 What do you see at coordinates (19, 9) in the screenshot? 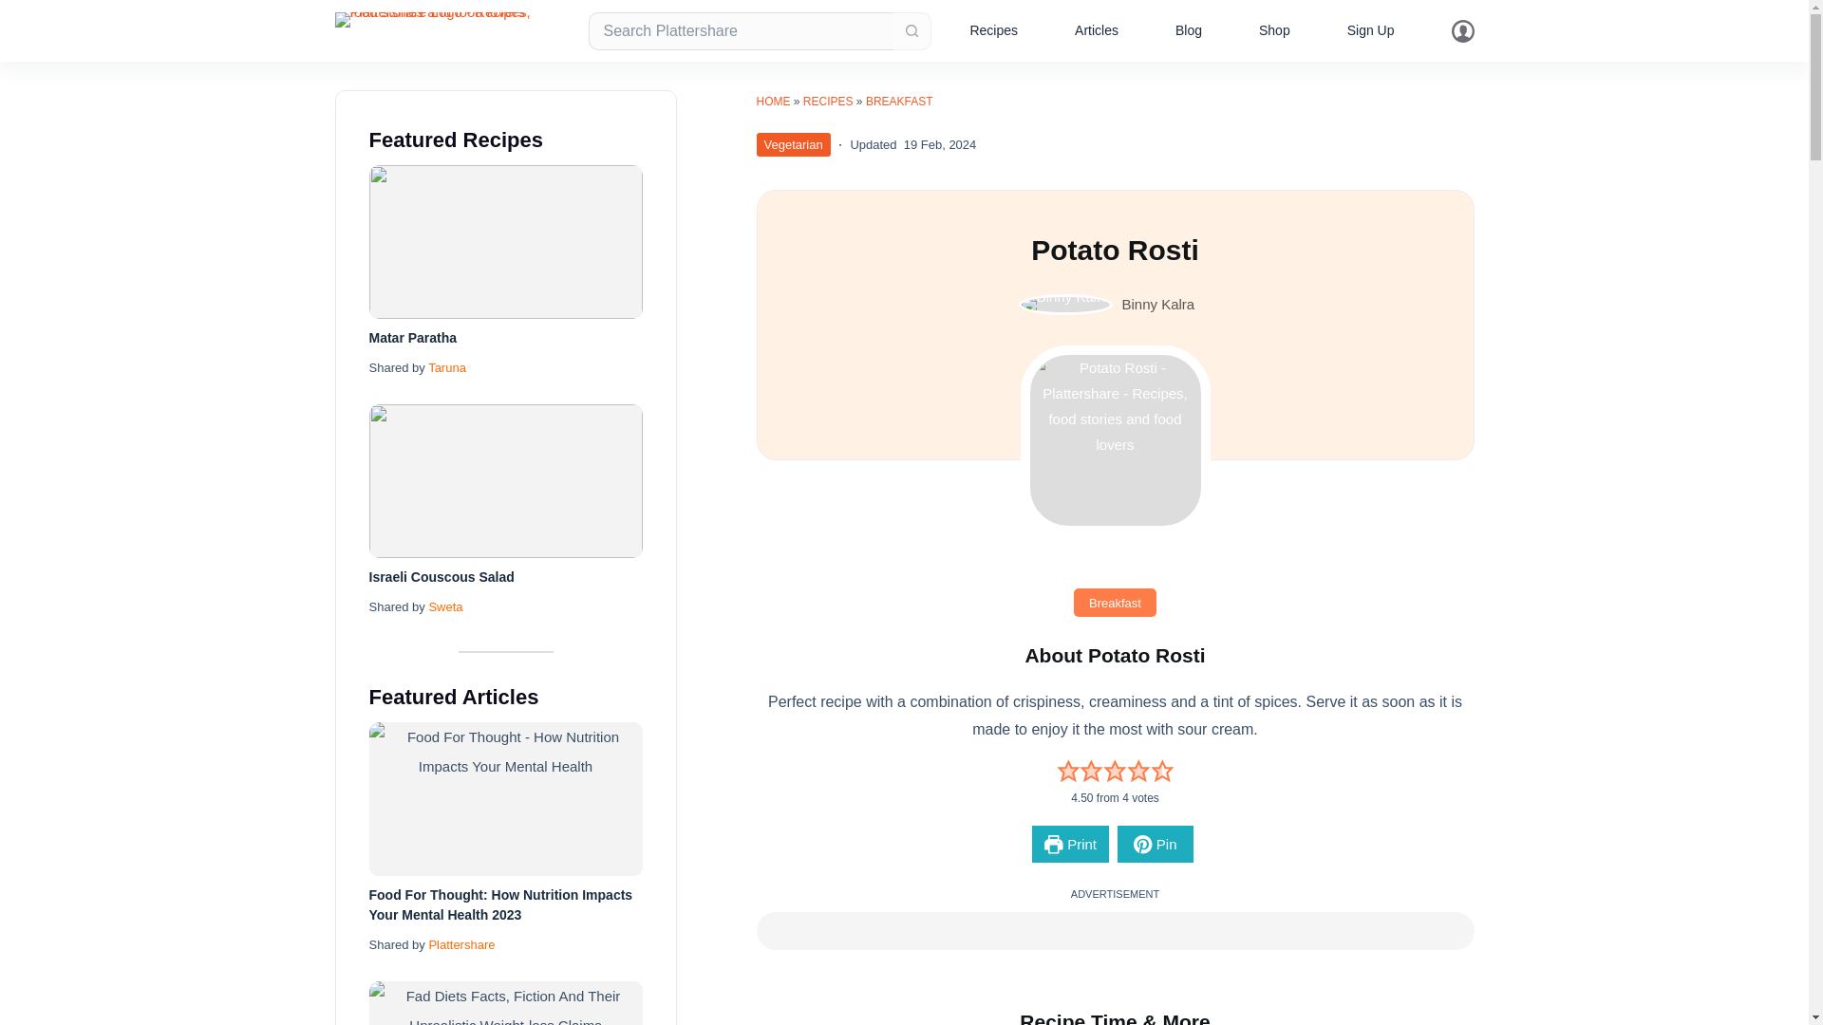
I see `Skip to content` at bounding box center [19, 9].